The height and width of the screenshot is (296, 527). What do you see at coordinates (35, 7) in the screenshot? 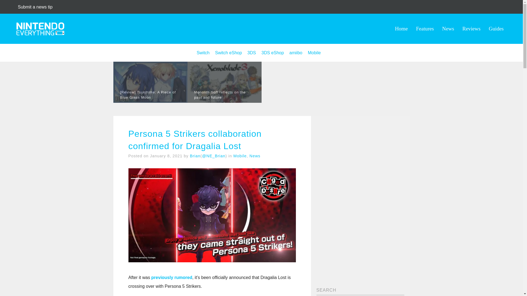
I see `Submit a news tip` at bounding box center [35, 7].